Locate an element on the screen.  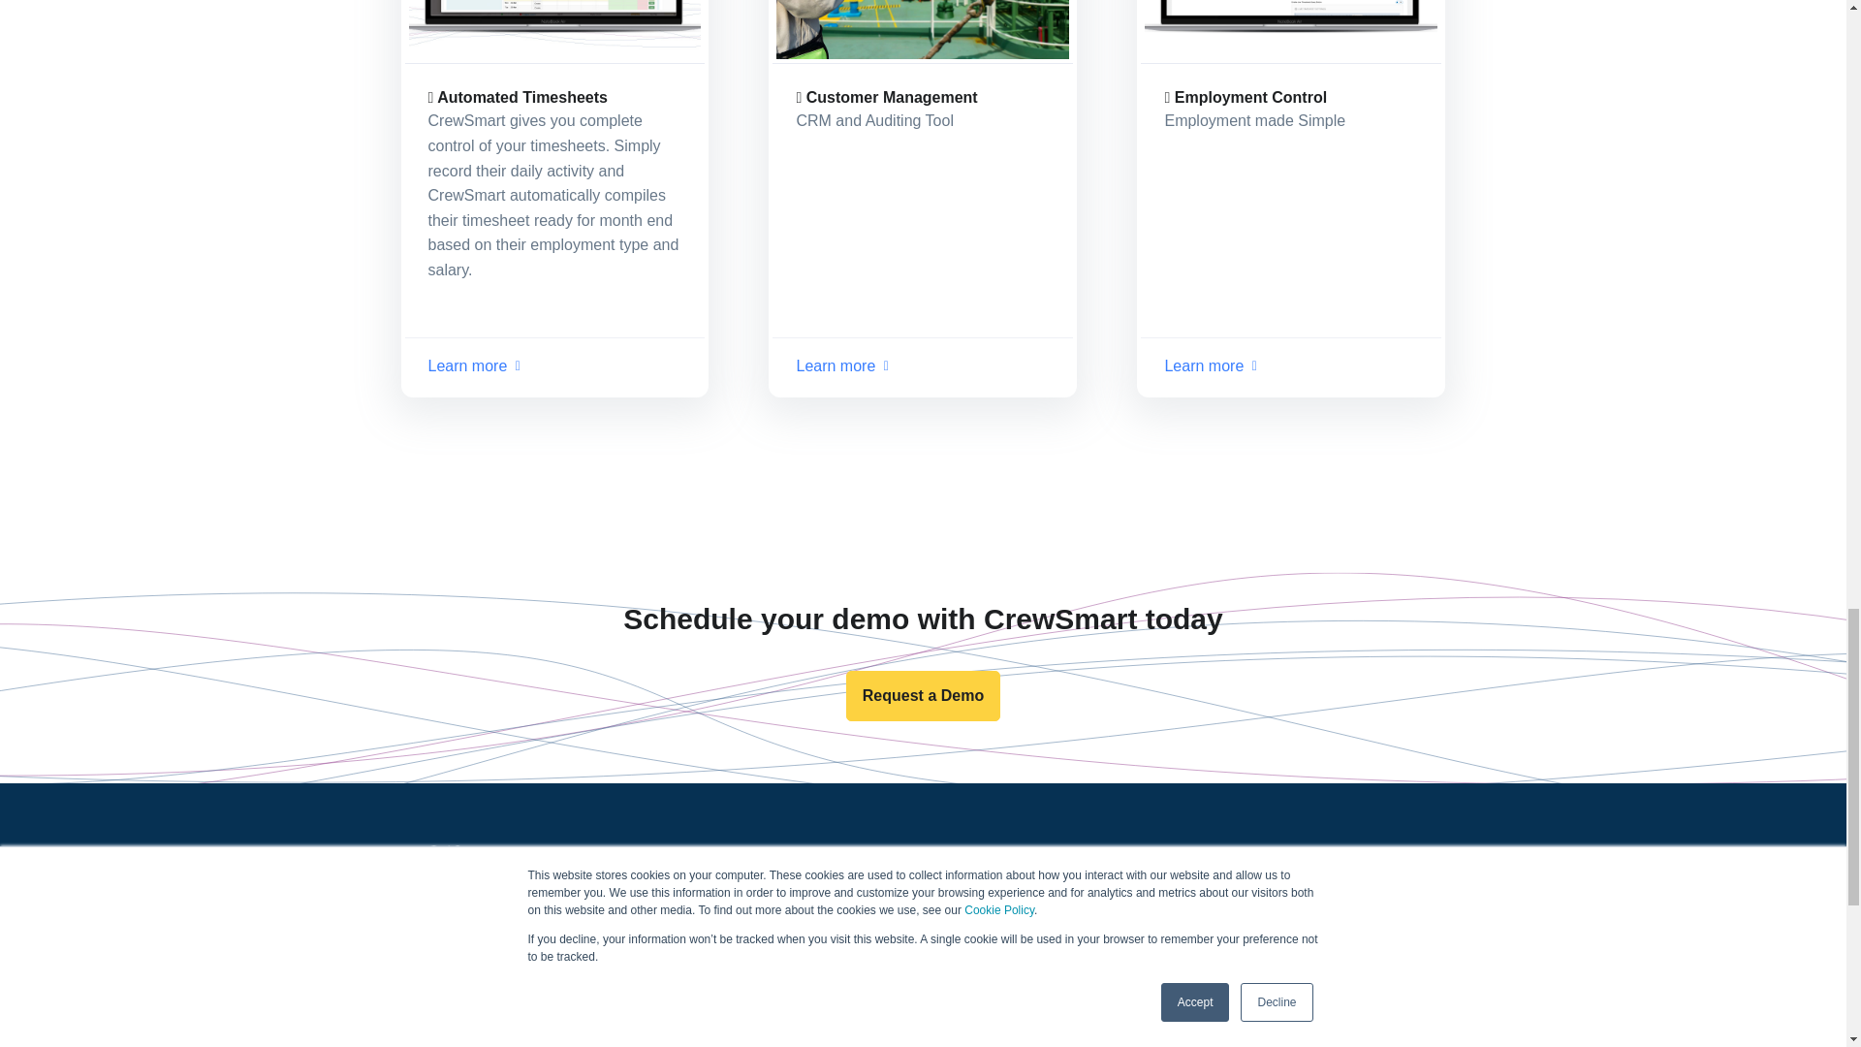
Available on Android for tablets is located at coordinates (1372, 1037).